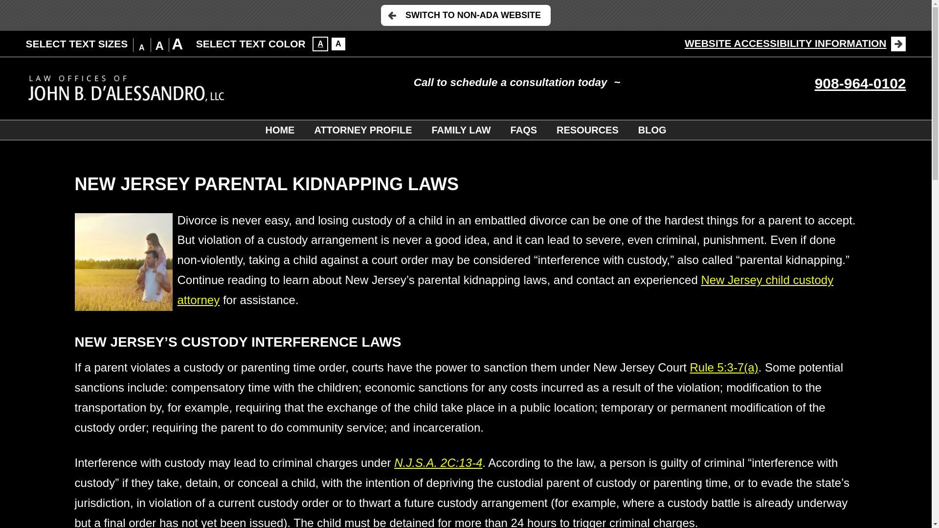  Describe the element at coordinates (338, 44) in the screenshot. I see `Invert Colors` at that location.